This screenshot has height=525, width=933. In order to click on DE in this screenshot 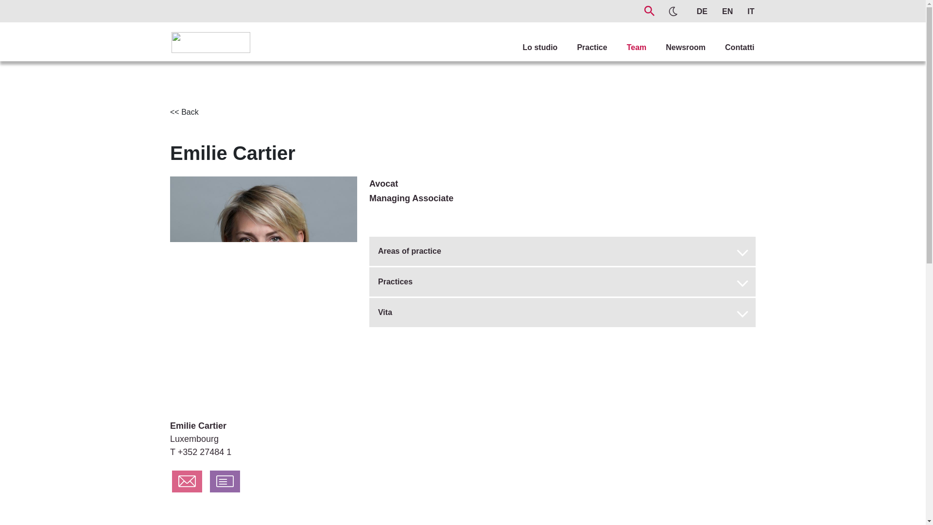, I will do `click(697, 9)`.